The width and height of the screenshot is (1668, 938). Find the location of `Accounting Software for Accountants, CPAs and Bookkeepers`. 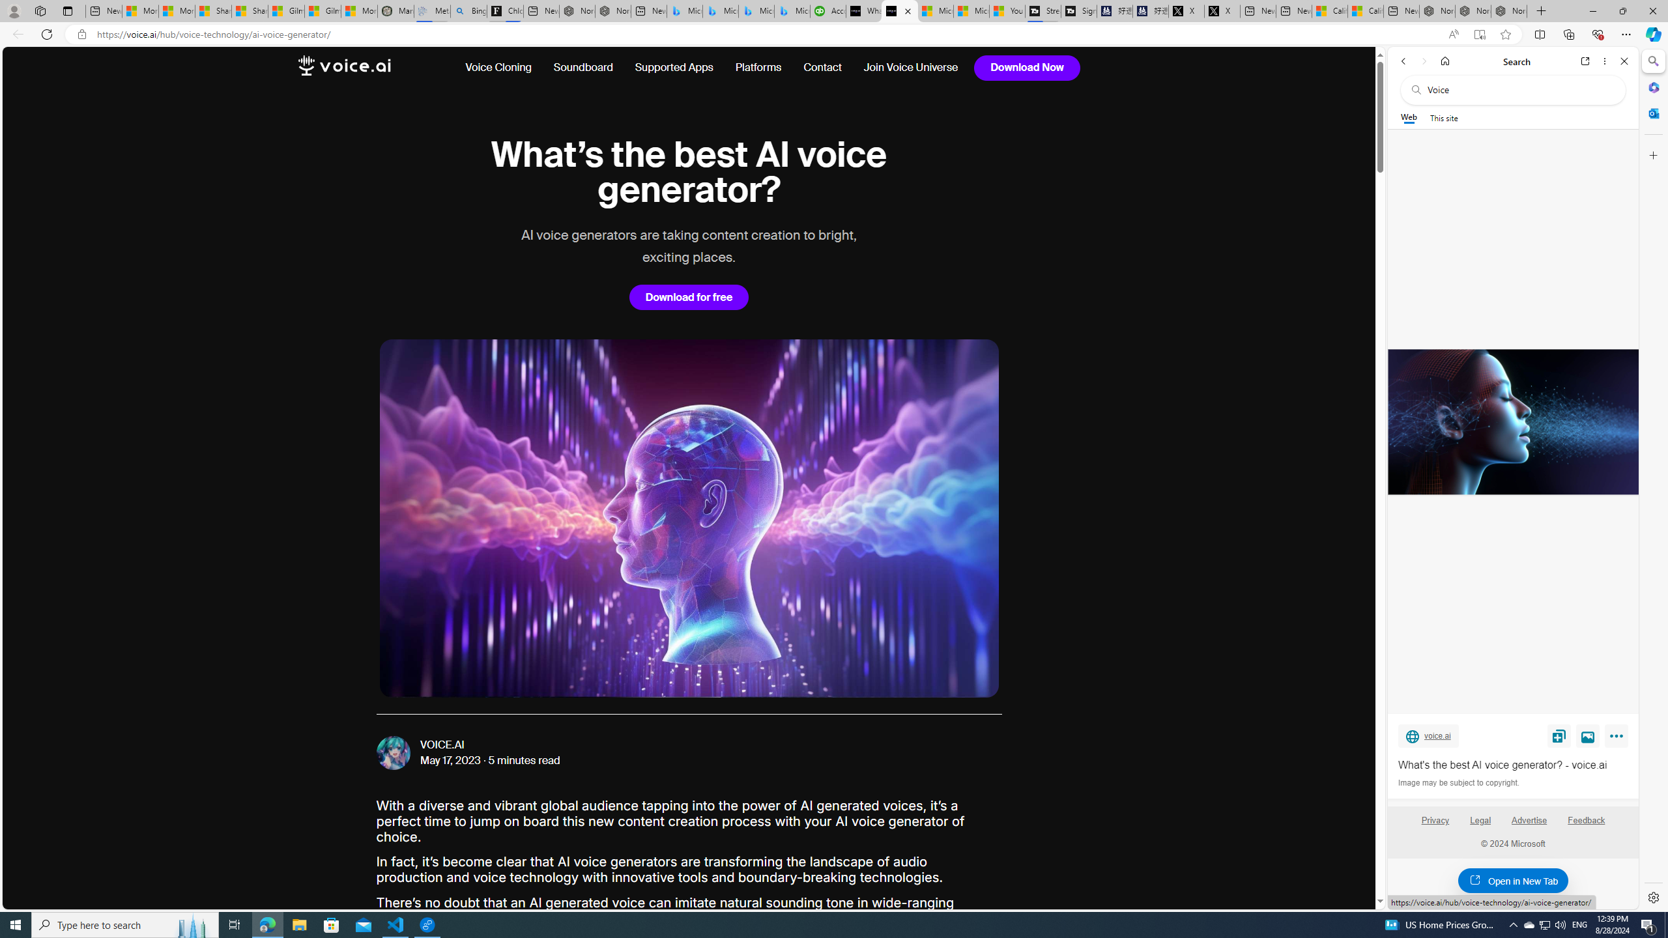

Accounting Software for Accountants, CPAs and Bookkeepers is located at coordinates (827, 11).